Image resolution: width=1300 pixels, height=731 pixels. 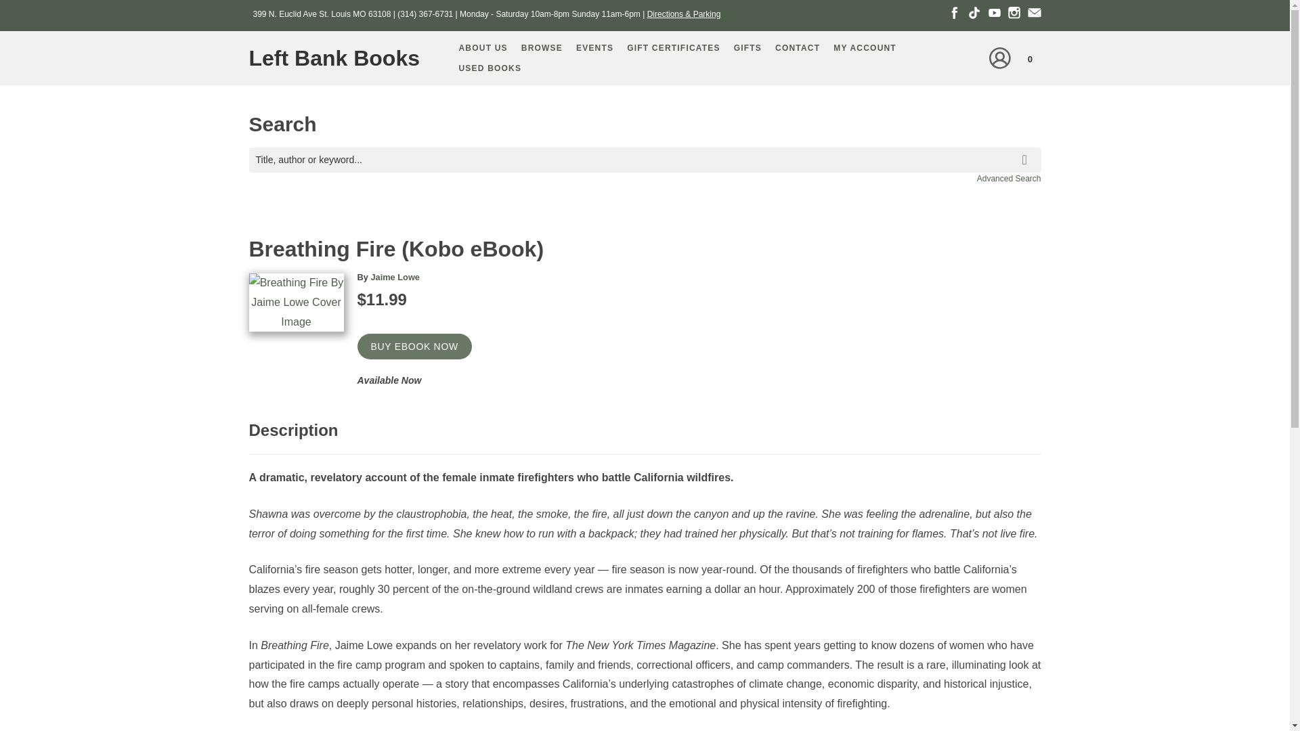 I want to click on BROWSE, so click(x=542, y=48).